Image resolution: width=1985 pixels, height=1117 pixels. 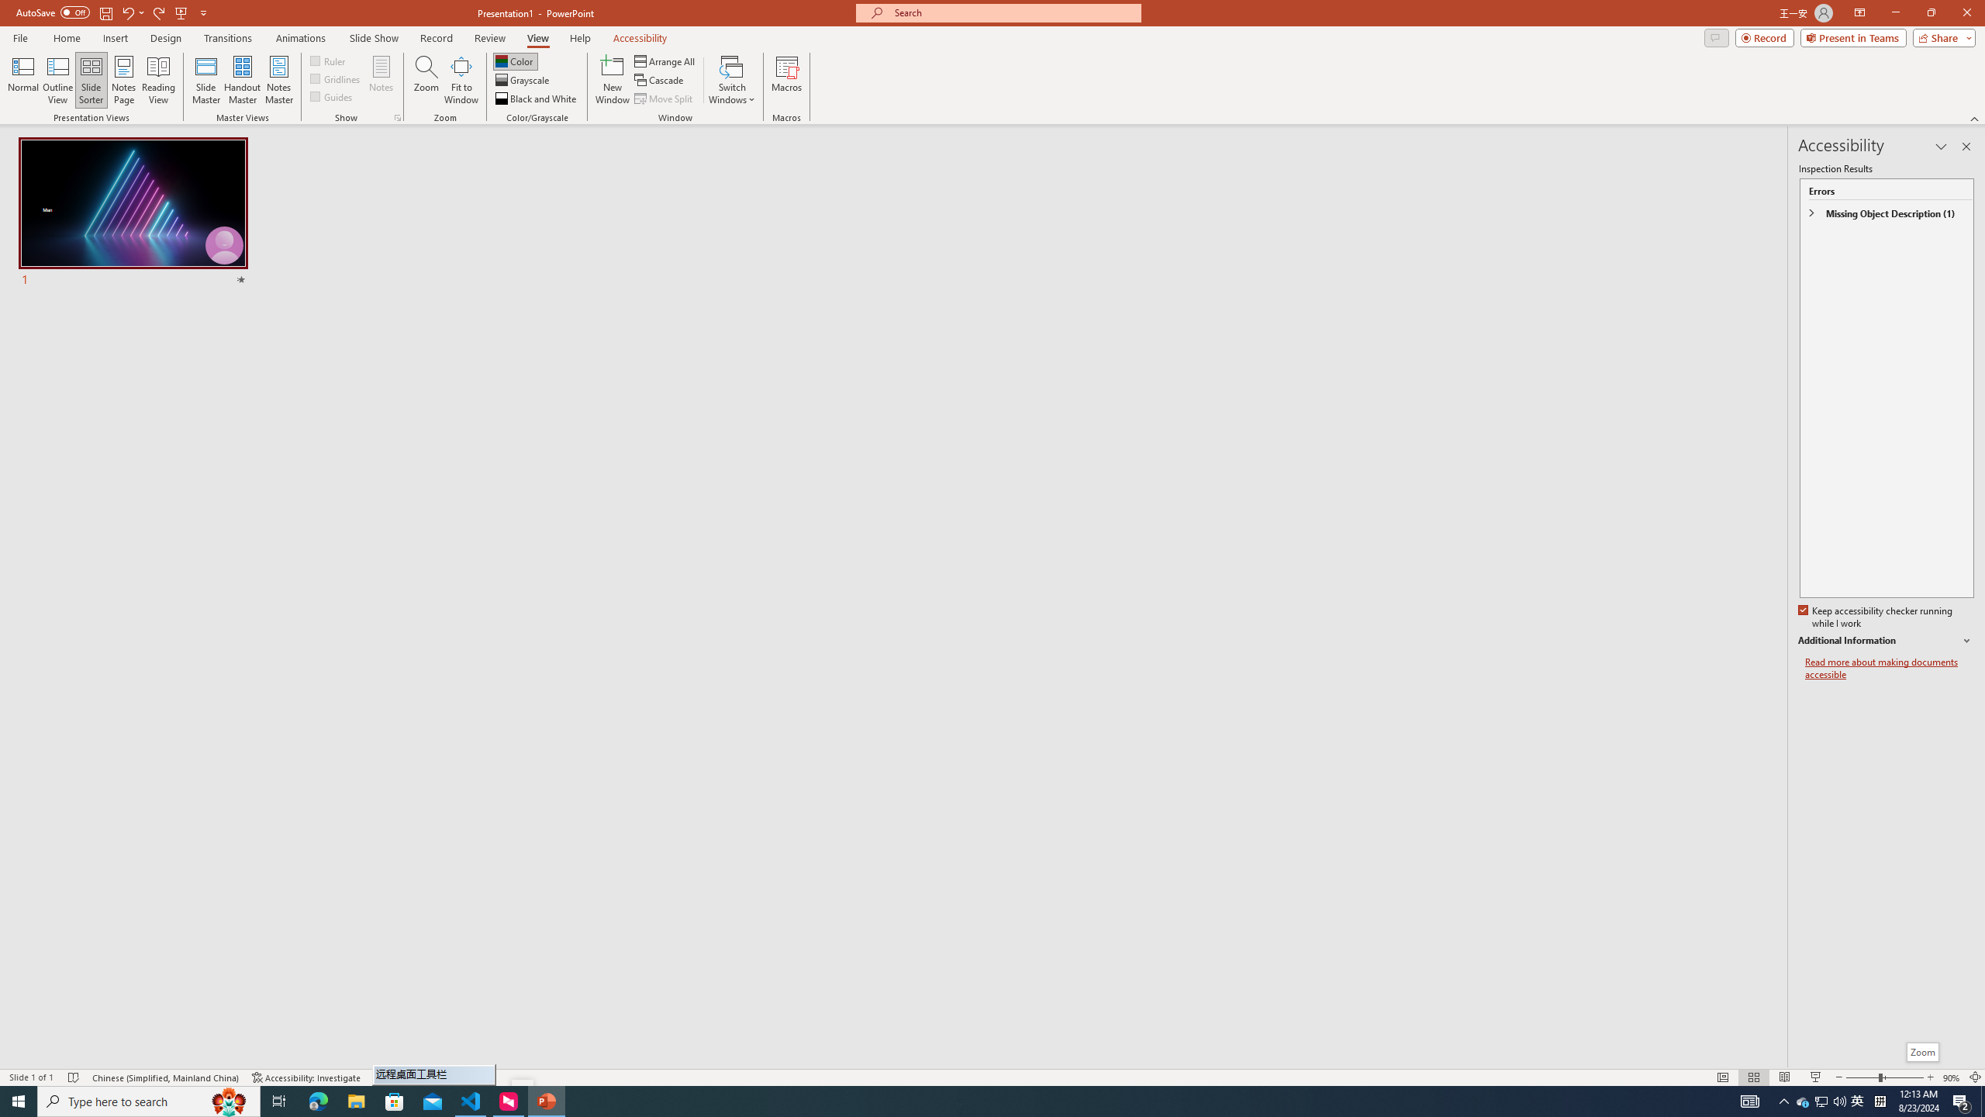 What do you see at coordinates (665, 99) in the screenshot?
I see `Move Split` at bounding box center [665, 99].